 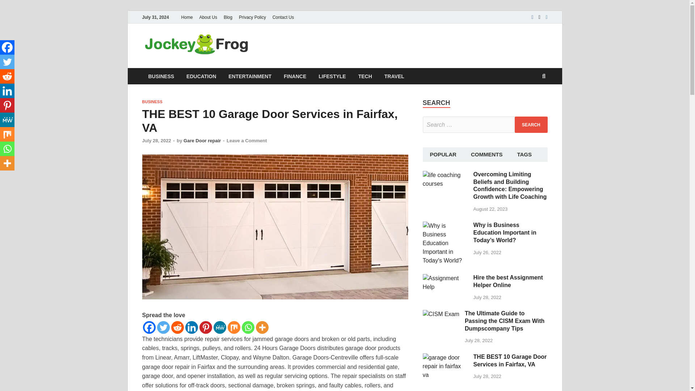 I want to click on LIFESTYLE, so click(x=332, y=76).